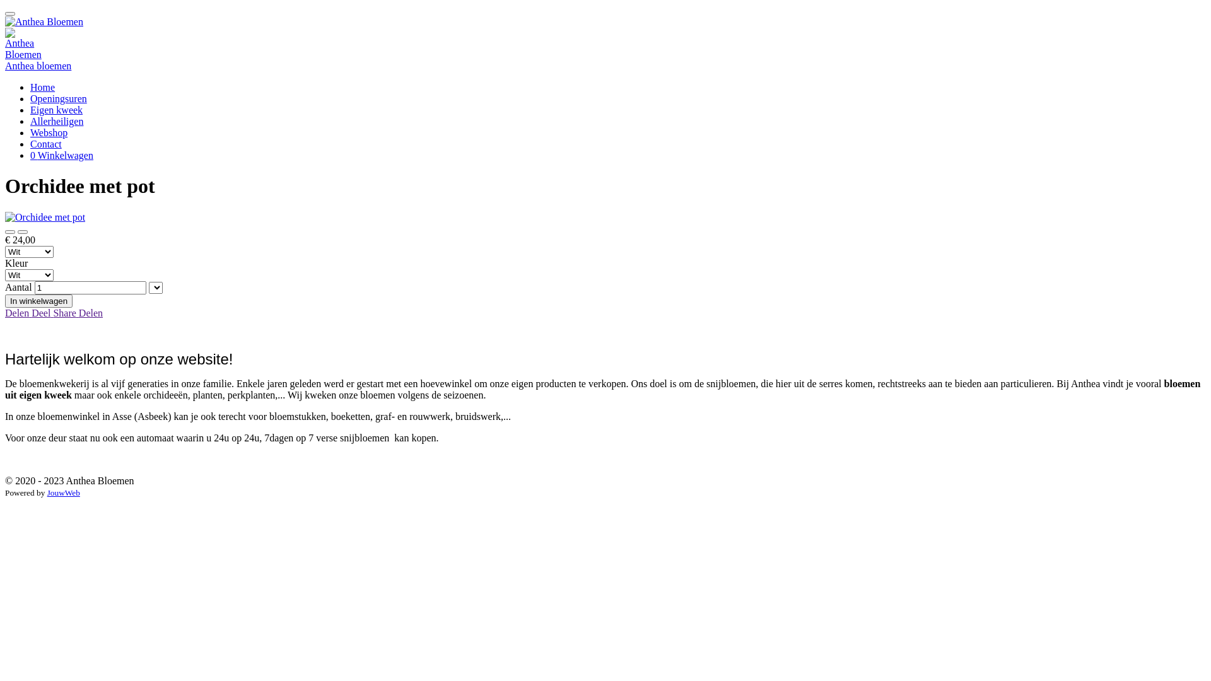 Image resolution: width=1211 pixels, height=681 pixels. Describe the element at coordinates (91, 313) in the screenshot. I see `Delen` at that location.